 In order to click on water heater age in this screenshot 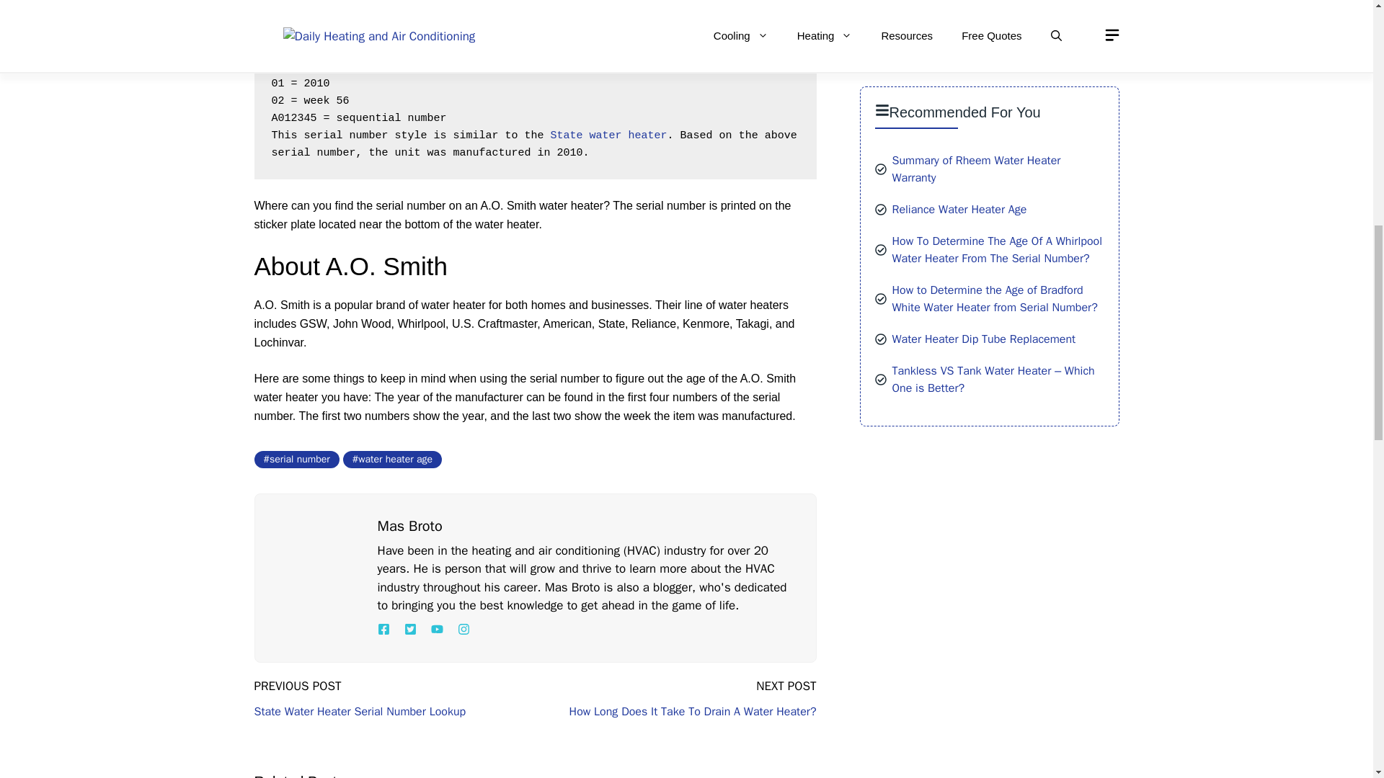, I will do `click(392, 460)`.